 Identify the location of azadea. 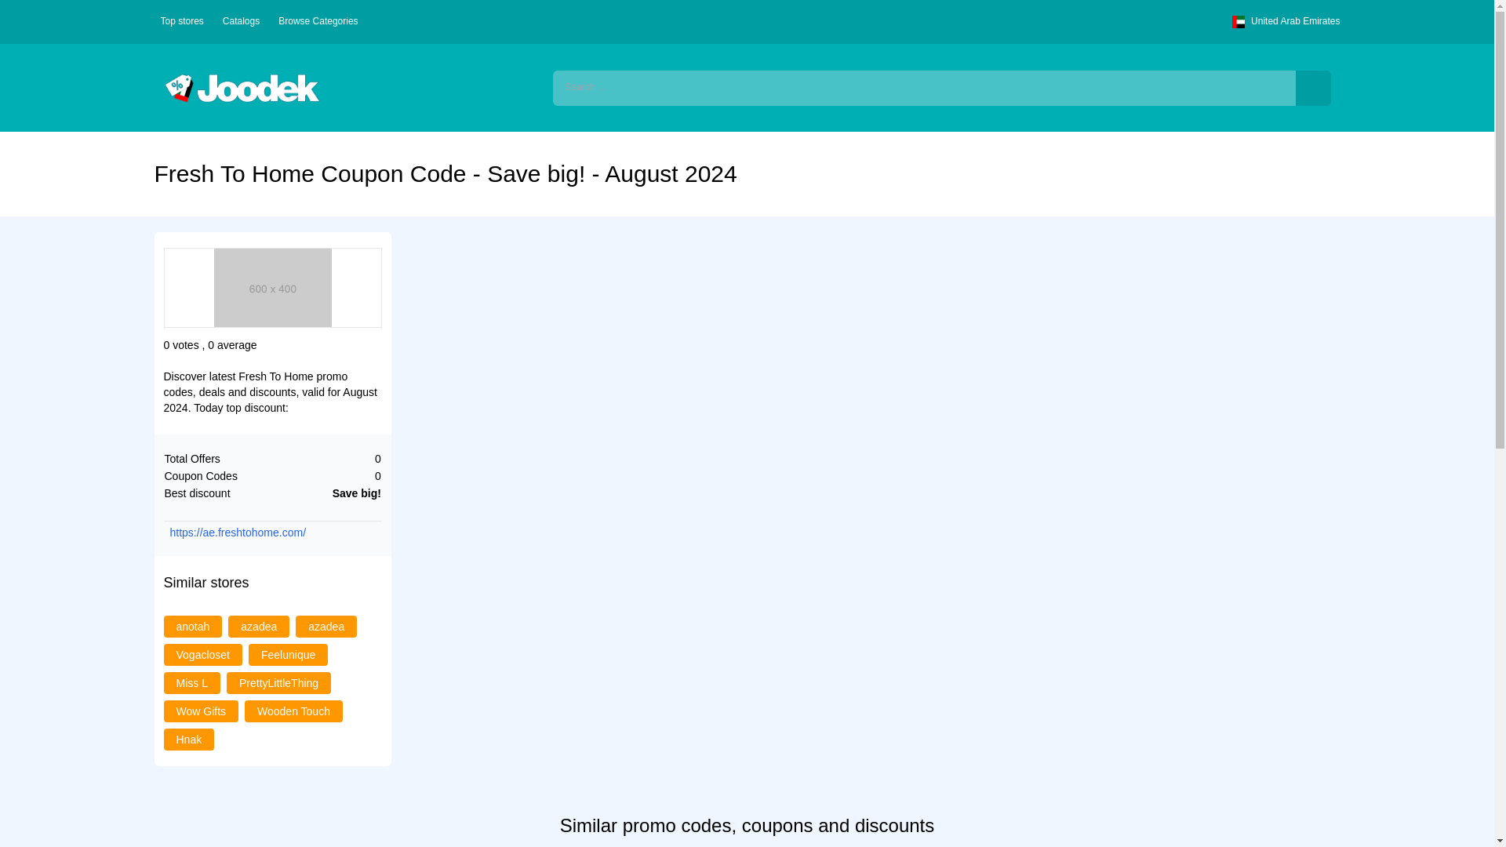
(326, 626).